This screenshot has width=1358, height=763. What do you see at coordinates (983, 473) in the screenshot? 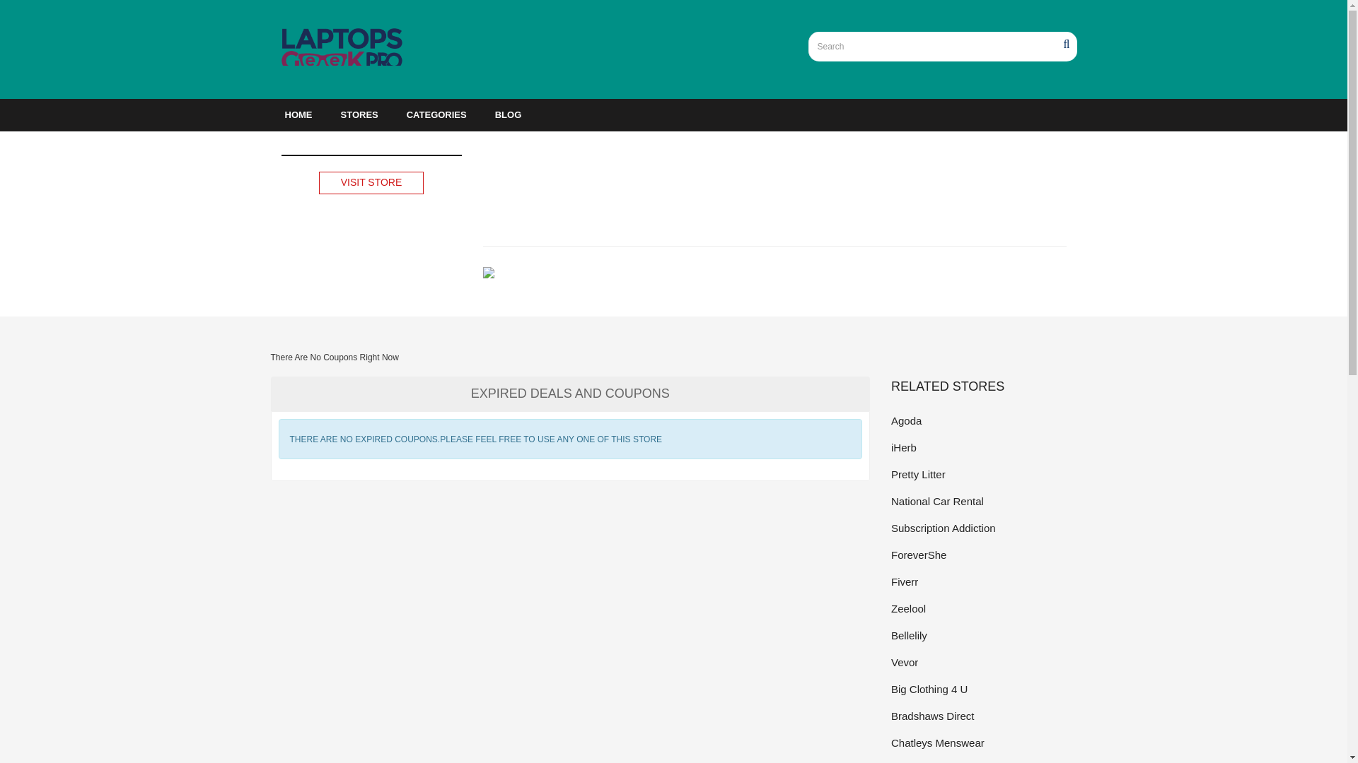
I see `Pretty Litter` at bounding box center [983, 473].